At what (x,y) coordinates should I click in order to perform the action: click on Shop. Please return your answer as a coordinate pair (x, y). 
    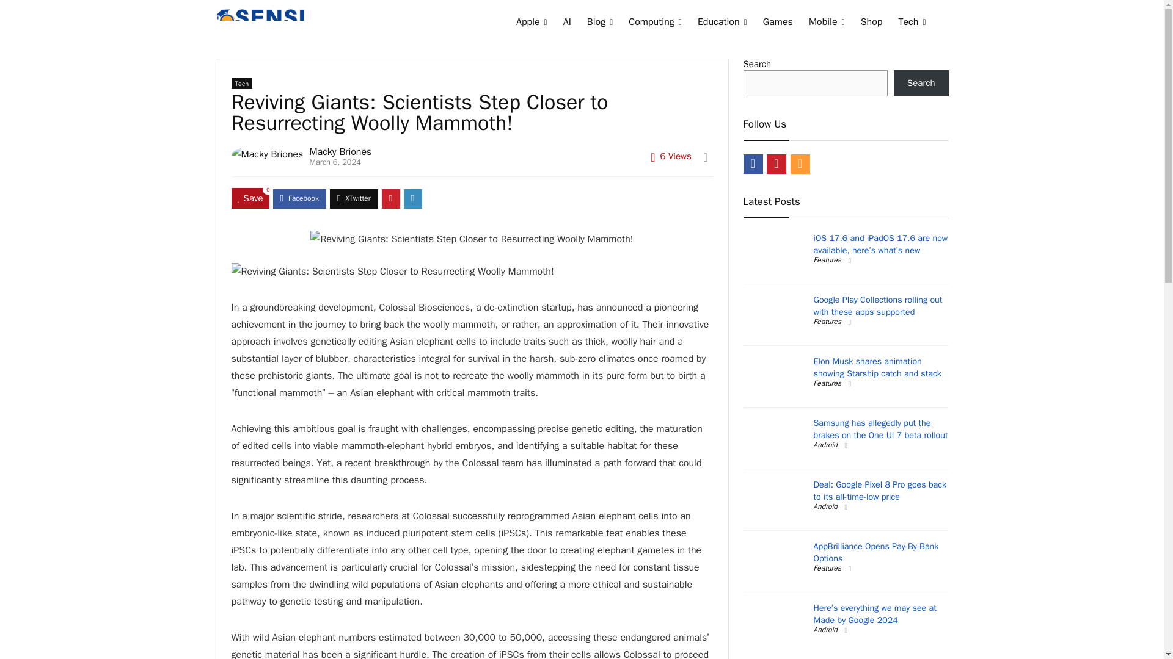
    Looking at the image, I should click on (871, 23).